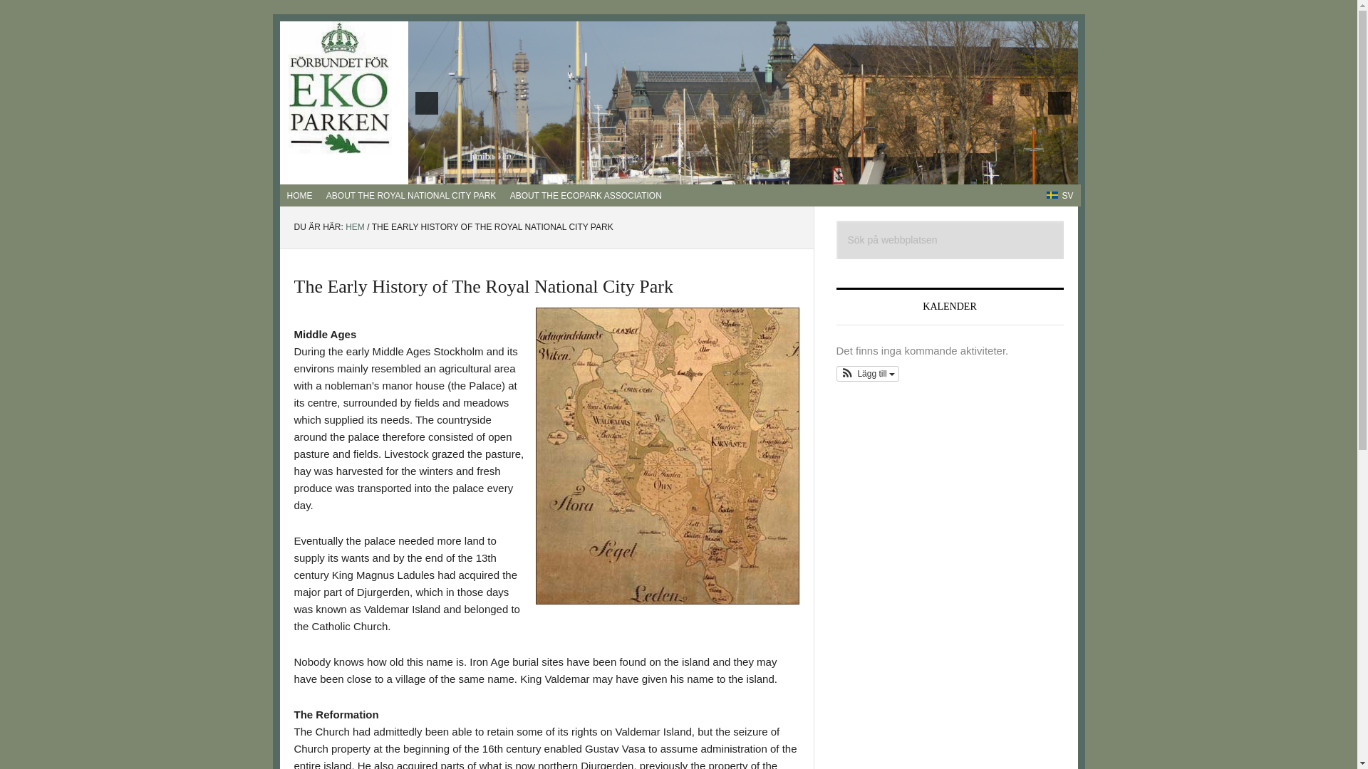 This screenshot has width=1368, height=769. What do you see at coordinates (355, 227) in the screenshot?
I see `HEM` at bounding box center [355, 227].